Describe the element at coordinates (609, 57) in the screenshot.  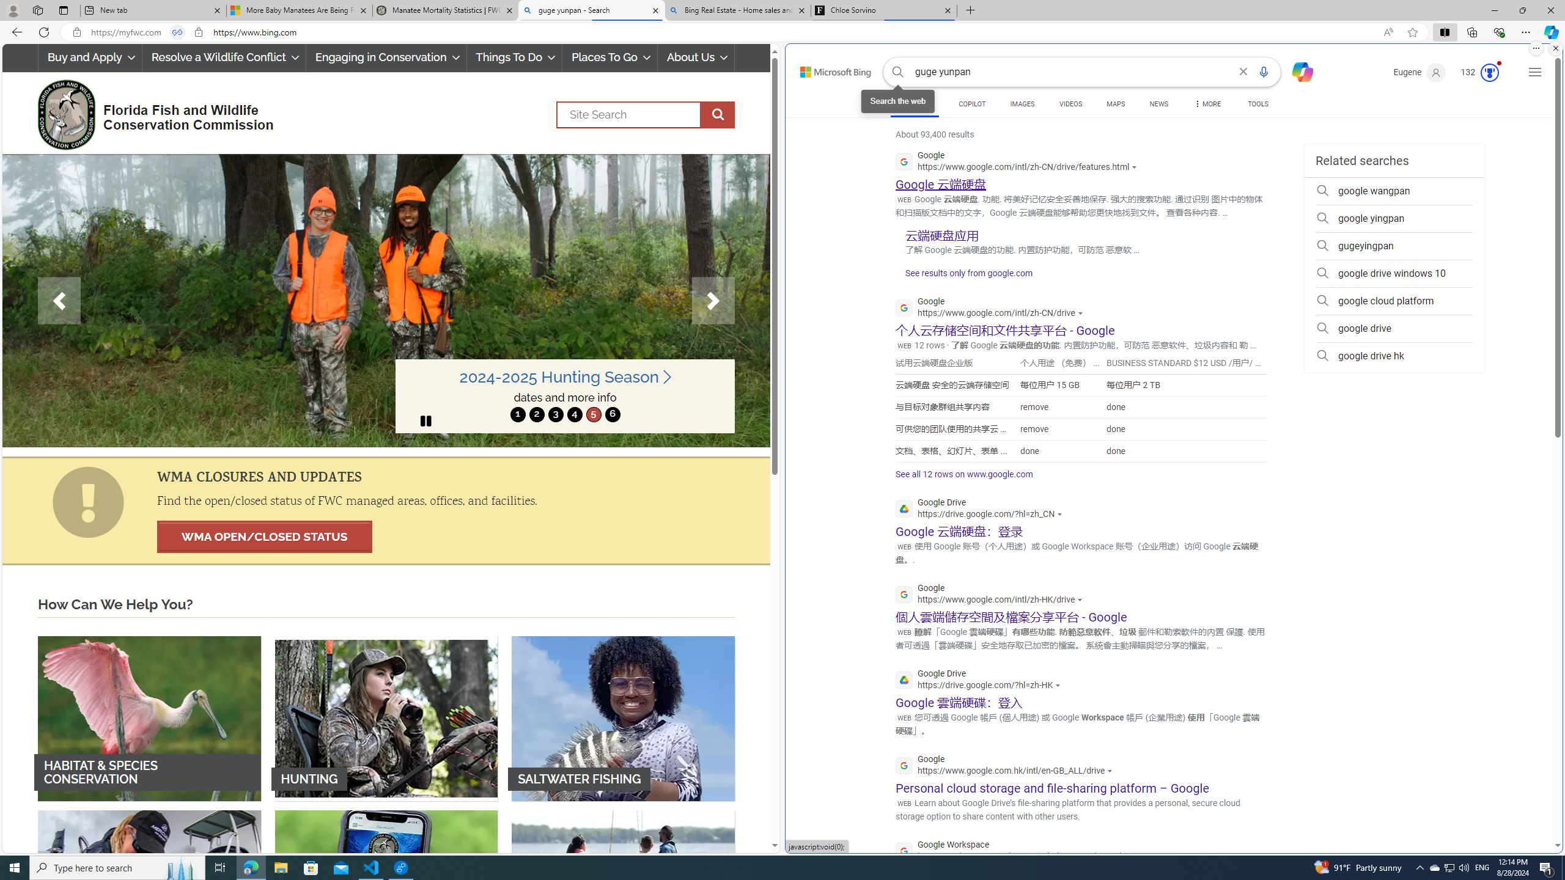
I see `Places To Go` at that location.